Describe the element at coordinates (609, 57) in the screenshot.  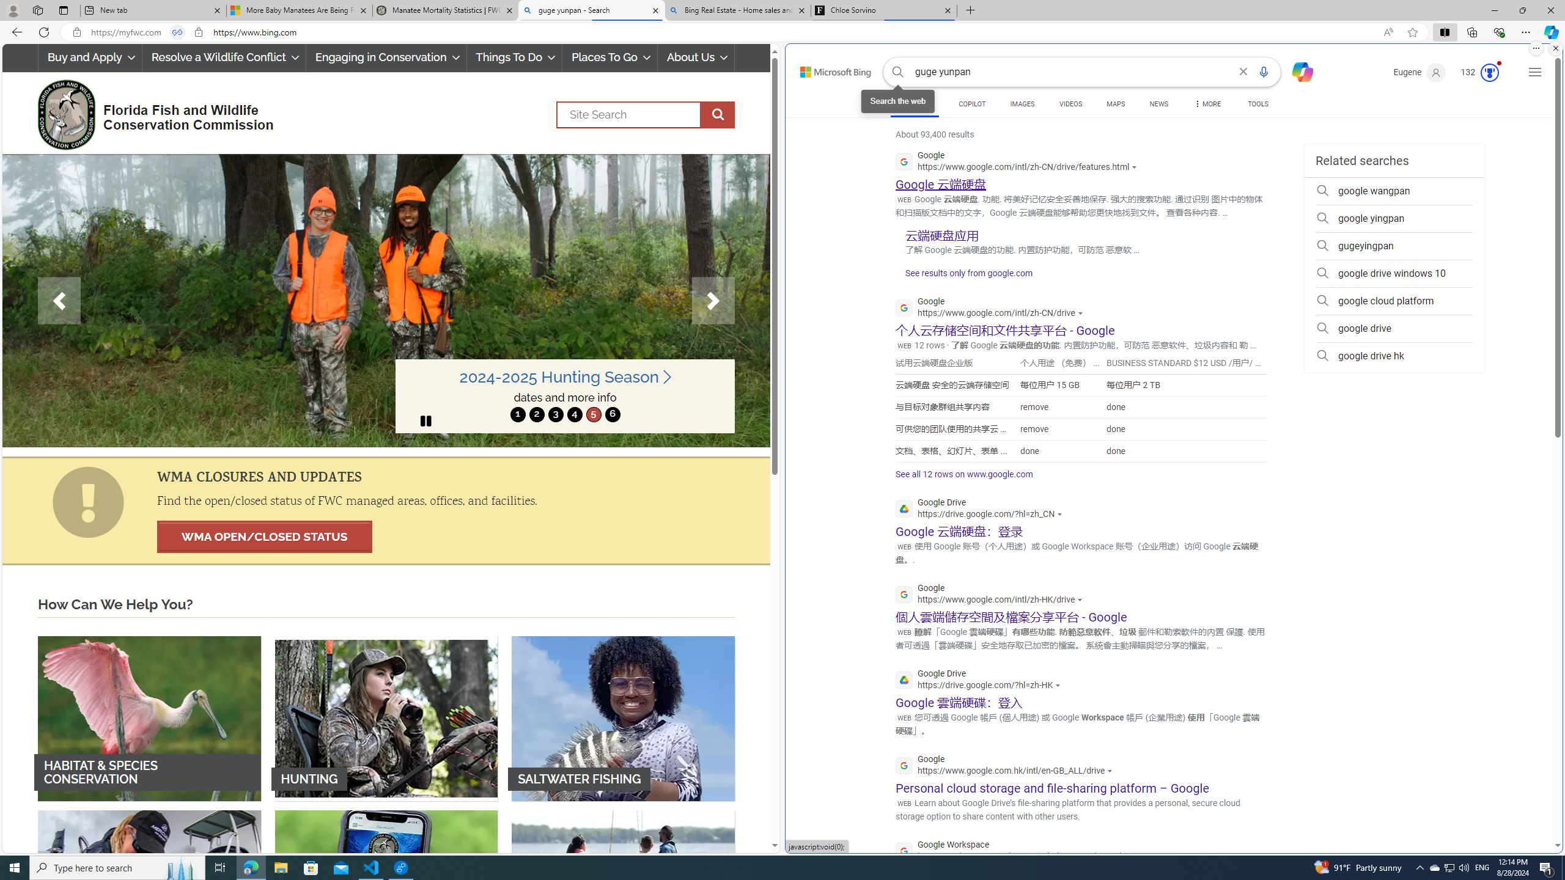
I see `Places To Go` at that location.